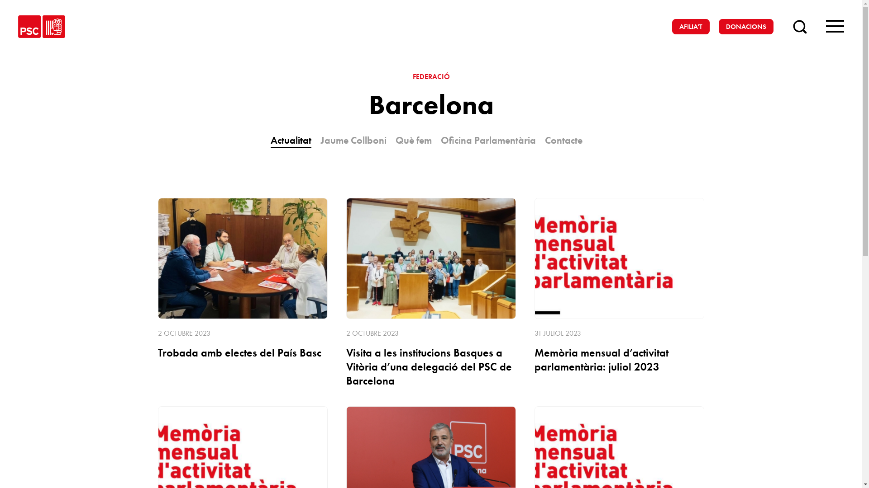  What do you see at coordinates (298, 314) in the screenshot?
I see `Govern Alternatiu` at bounding box center [298, 314].